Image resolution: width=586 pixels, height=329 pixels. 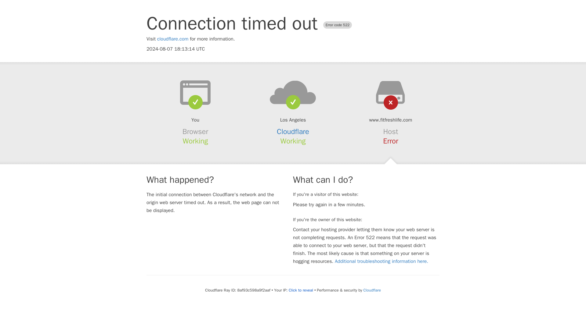 What do you see at coordinates (301, 290) in the screenshot?
I see `Click to reveal` at bounding box center [301, 290].